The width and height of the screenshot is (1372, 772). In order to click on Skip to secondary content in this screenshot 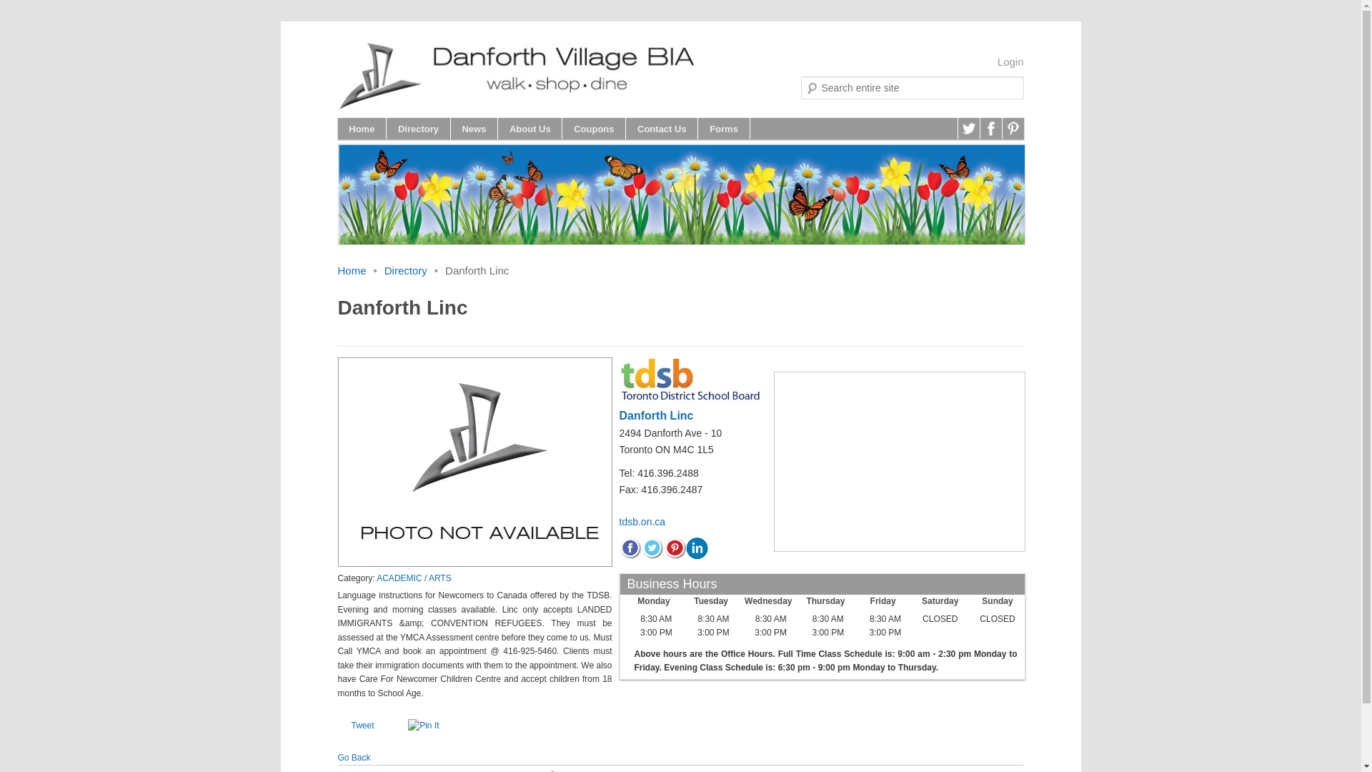, I will do `click(417, 129)`.